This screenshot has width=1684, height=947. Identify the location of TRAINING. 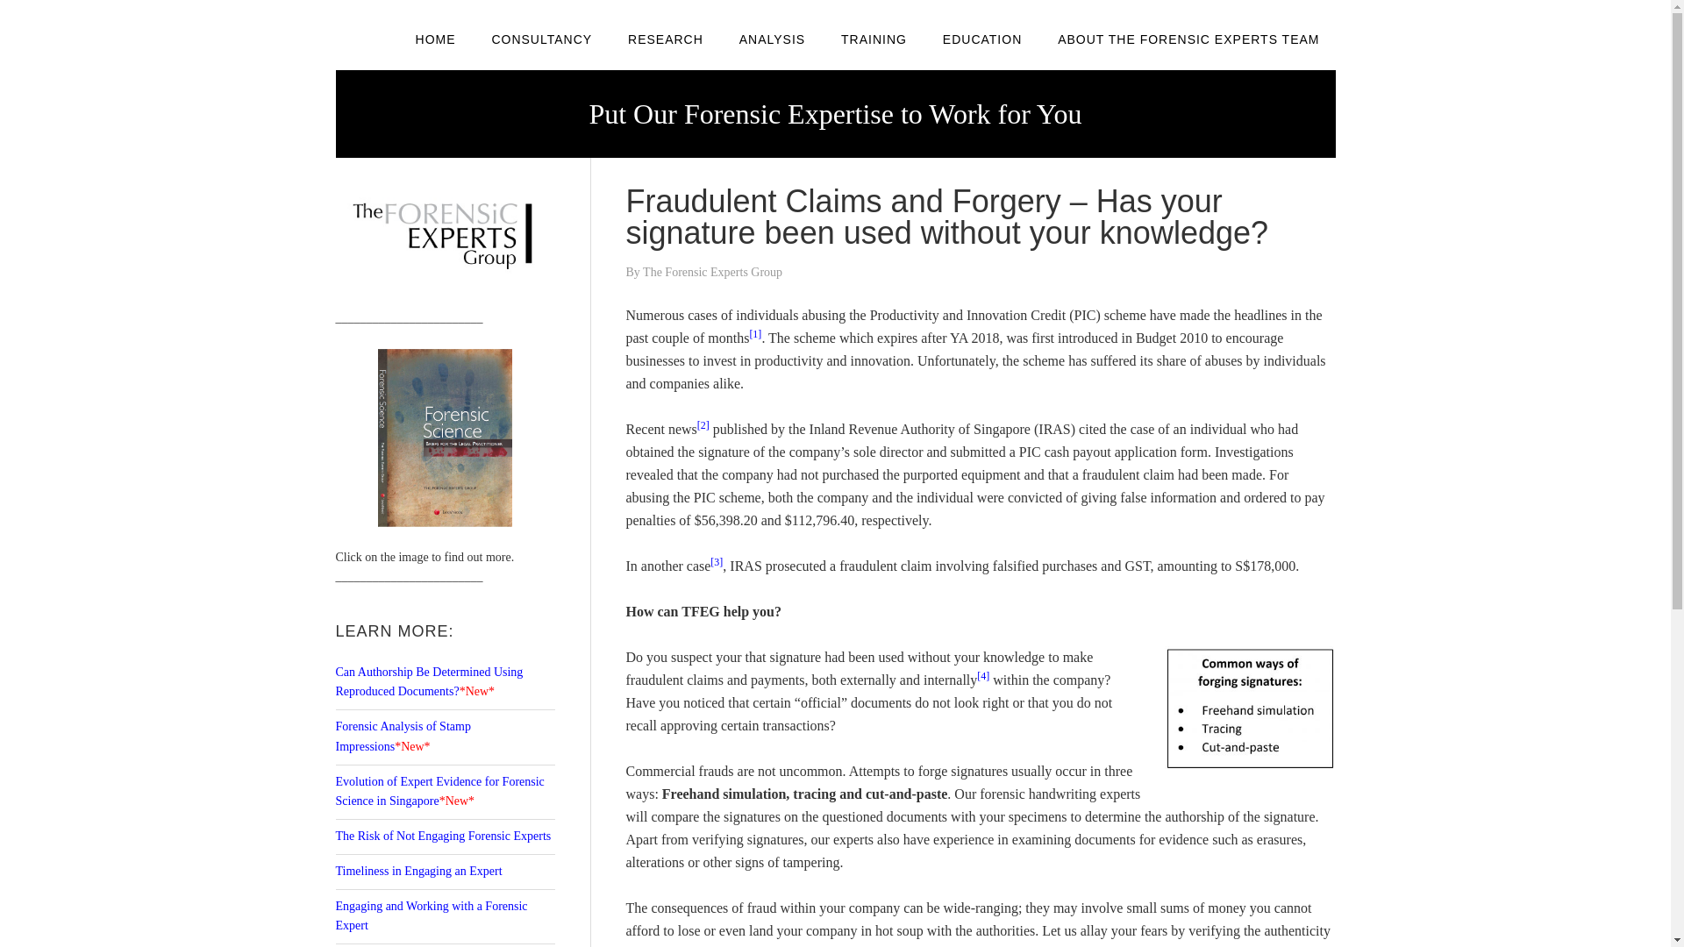
(874, 39).